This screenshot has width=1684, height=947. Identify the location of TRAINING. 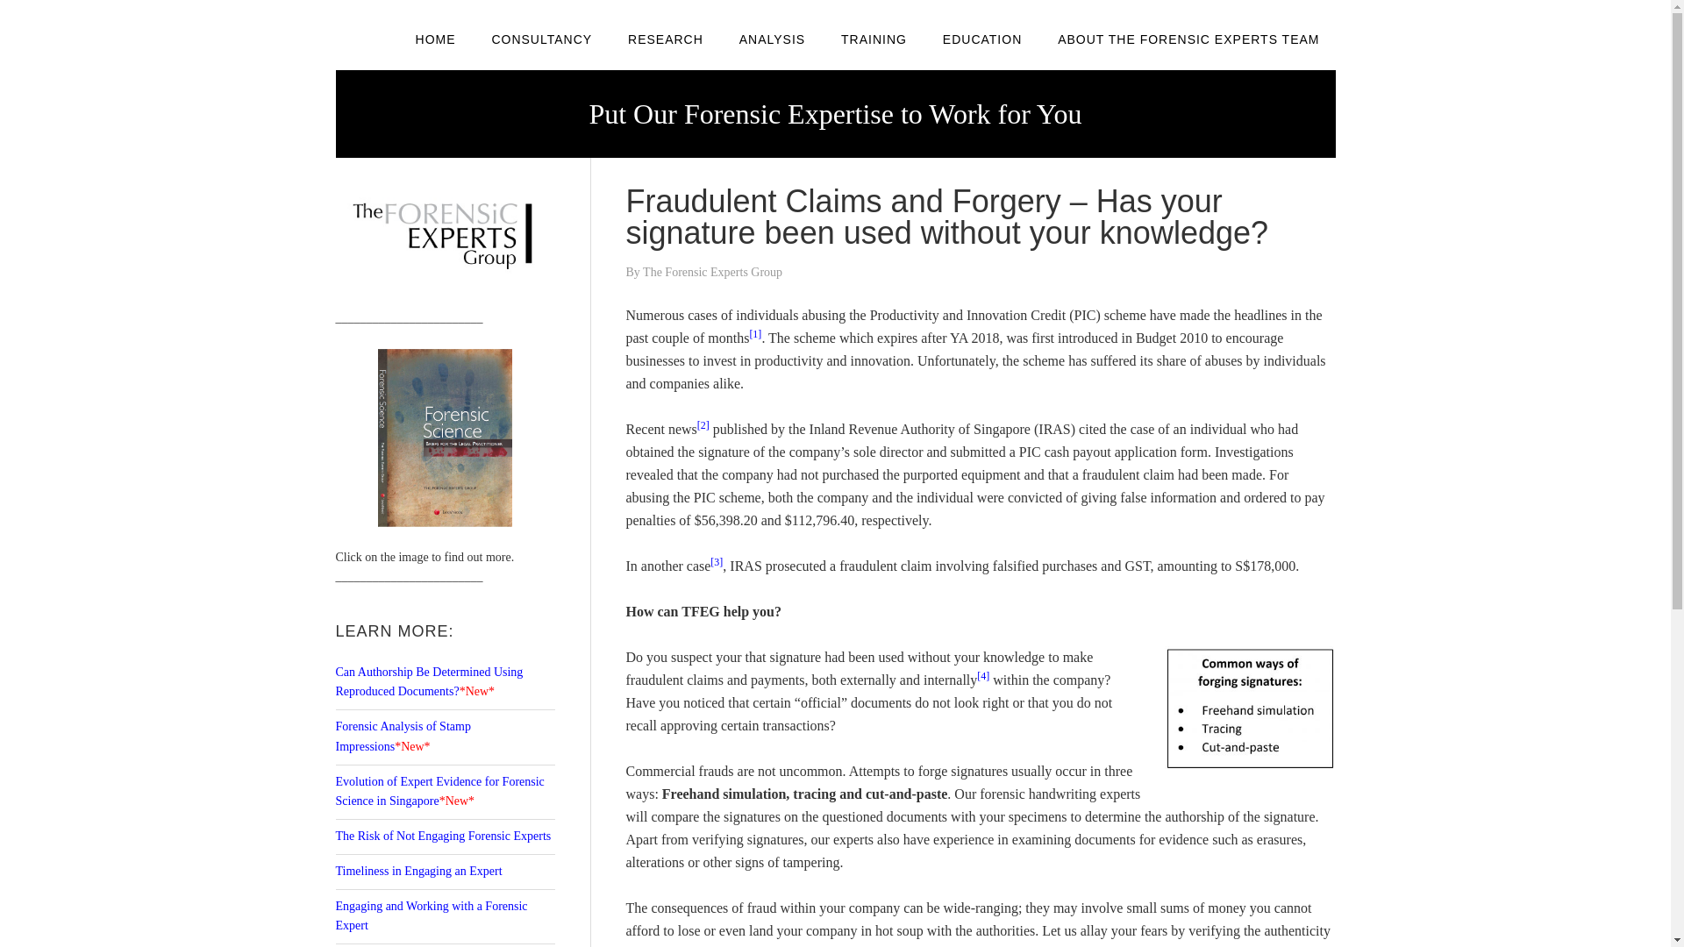
(874, 39).